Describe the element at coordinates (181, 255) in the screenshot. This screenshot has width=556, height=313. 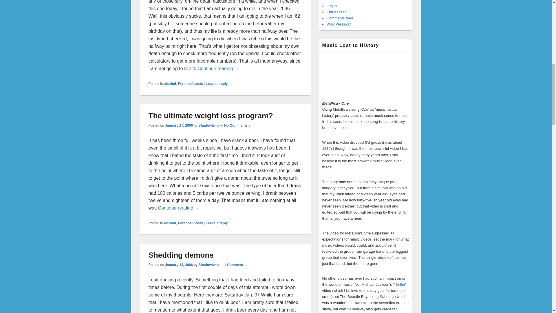
I see `Shedding demons` at that location.